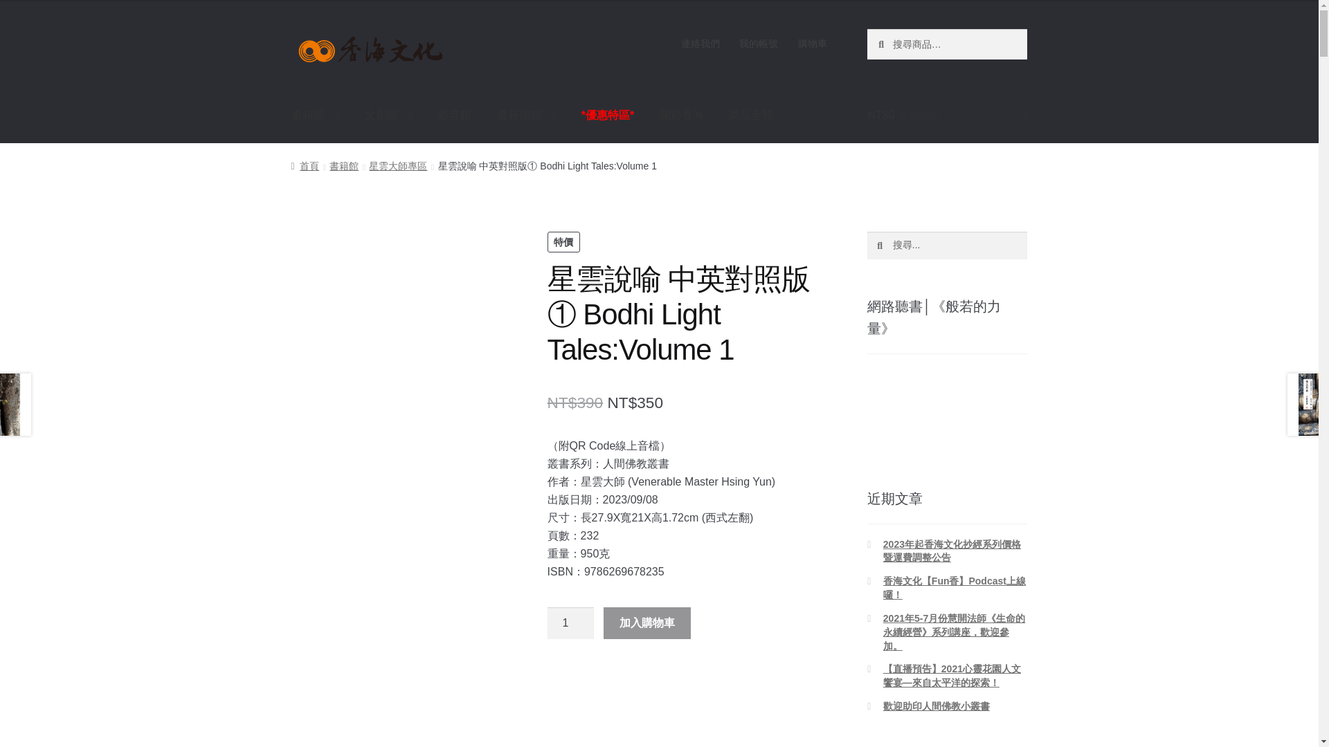  What do you see at coordinates (570, 623) in the screenshot?
I see `1` at bounding box center [570, 623].